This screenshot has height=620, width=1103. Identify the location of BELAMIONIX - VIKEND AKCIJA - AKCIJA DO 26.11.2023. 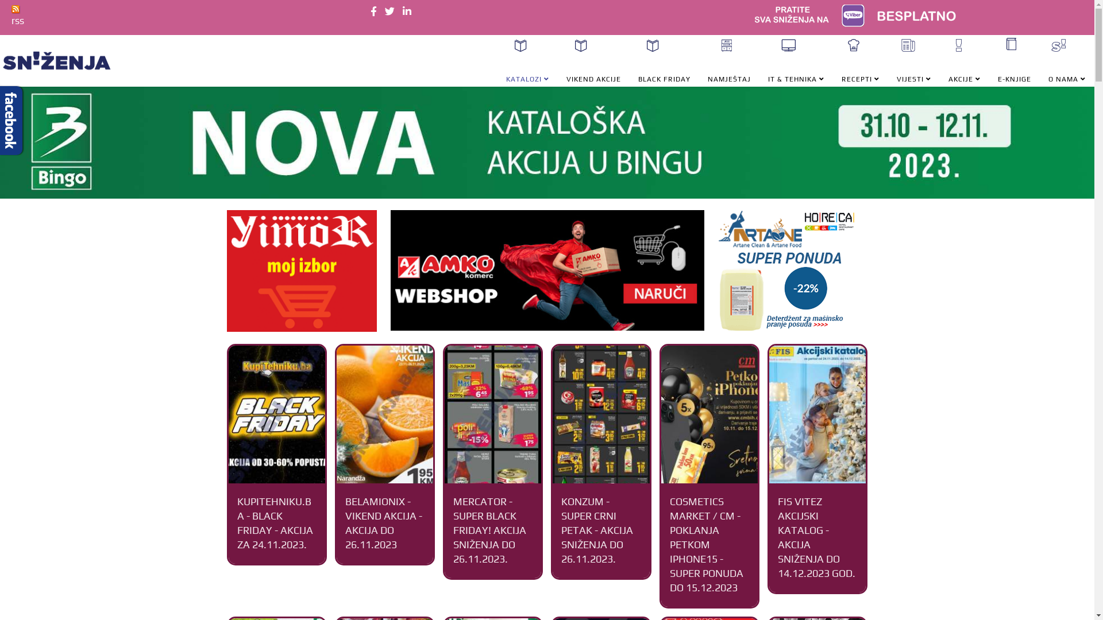
(384, 523).